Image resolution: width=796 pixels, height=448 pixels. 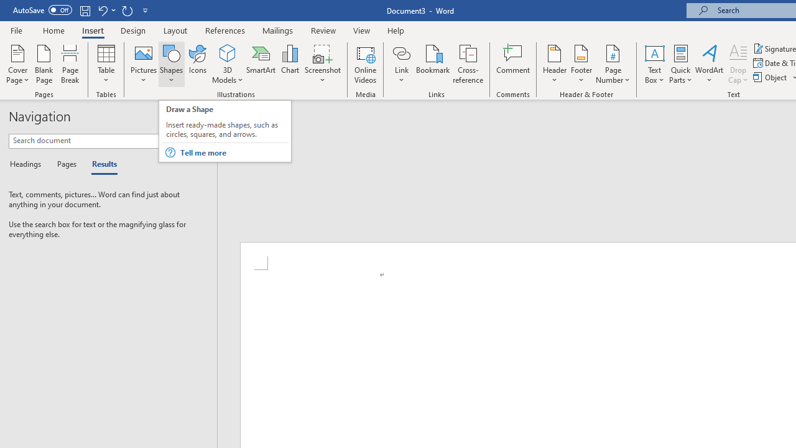 I want to click on Page Break, so click(x=70, y=63).